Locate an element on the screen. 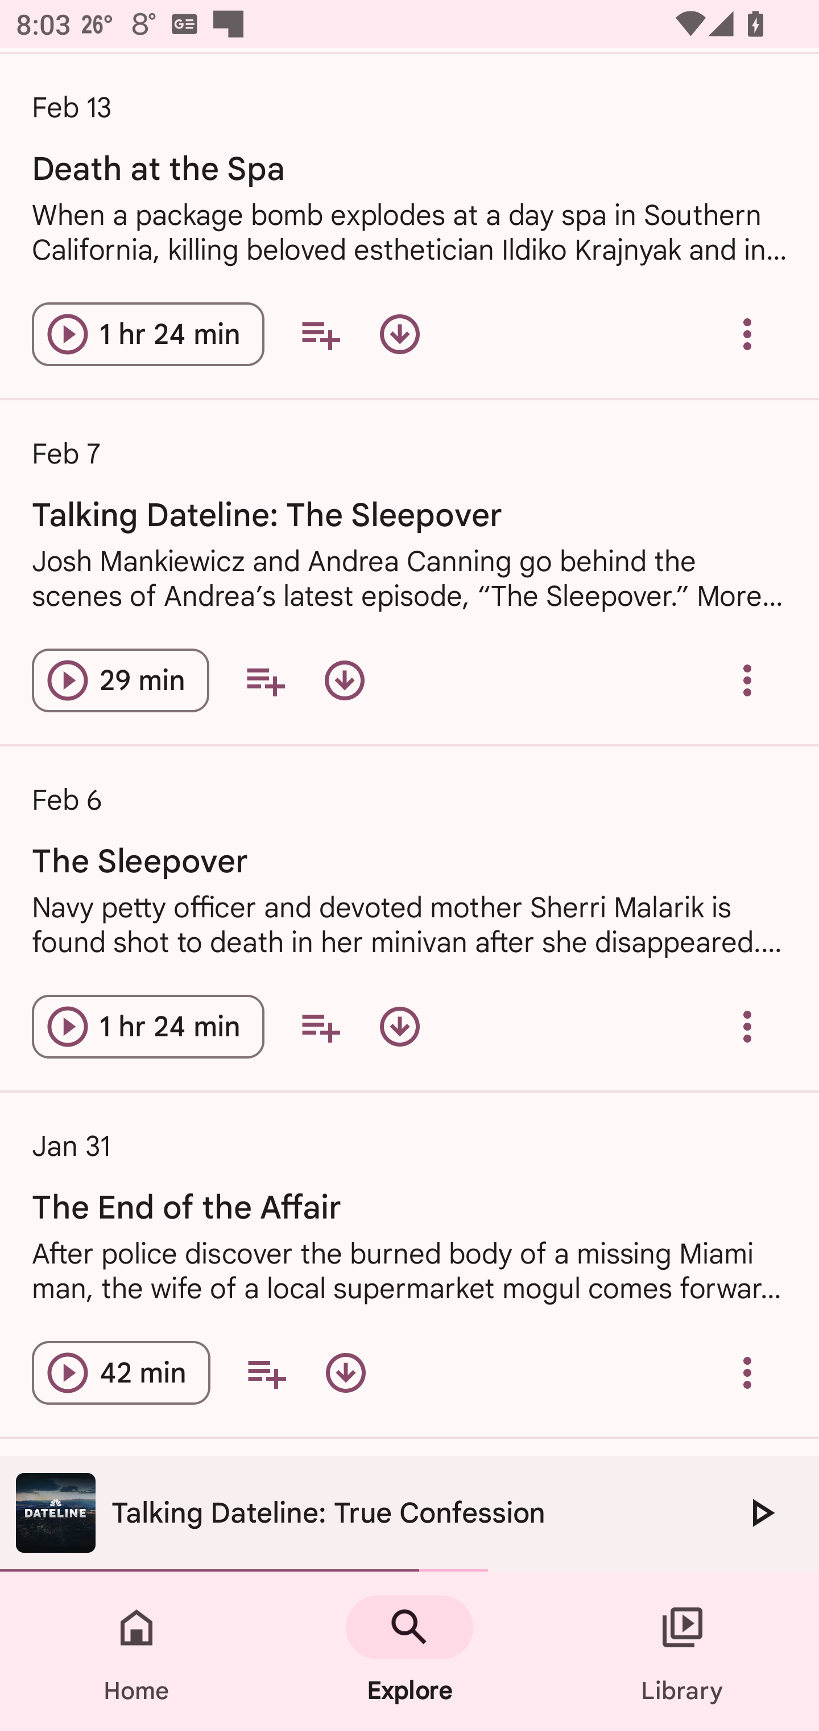 The image size is (819, 1731). Play episode The End of the Affair 42 min is located at coordinates (121, 1372).